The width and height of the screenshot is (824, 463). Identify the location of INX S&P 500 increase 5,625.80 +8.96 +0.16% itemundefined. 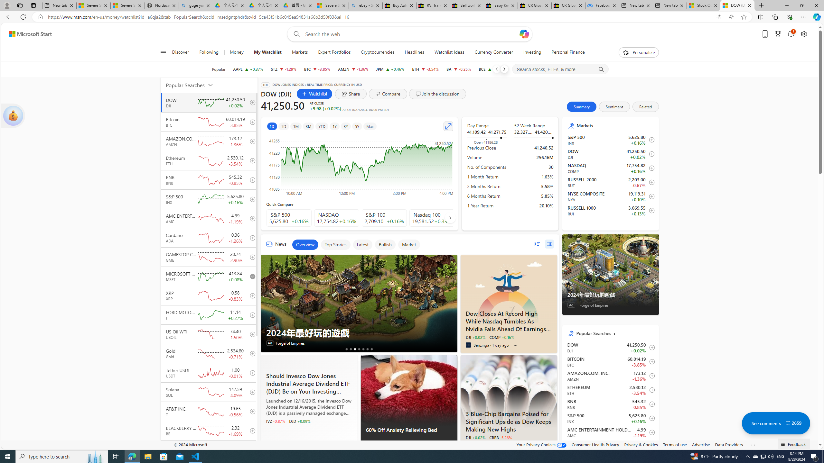
(610, 418).